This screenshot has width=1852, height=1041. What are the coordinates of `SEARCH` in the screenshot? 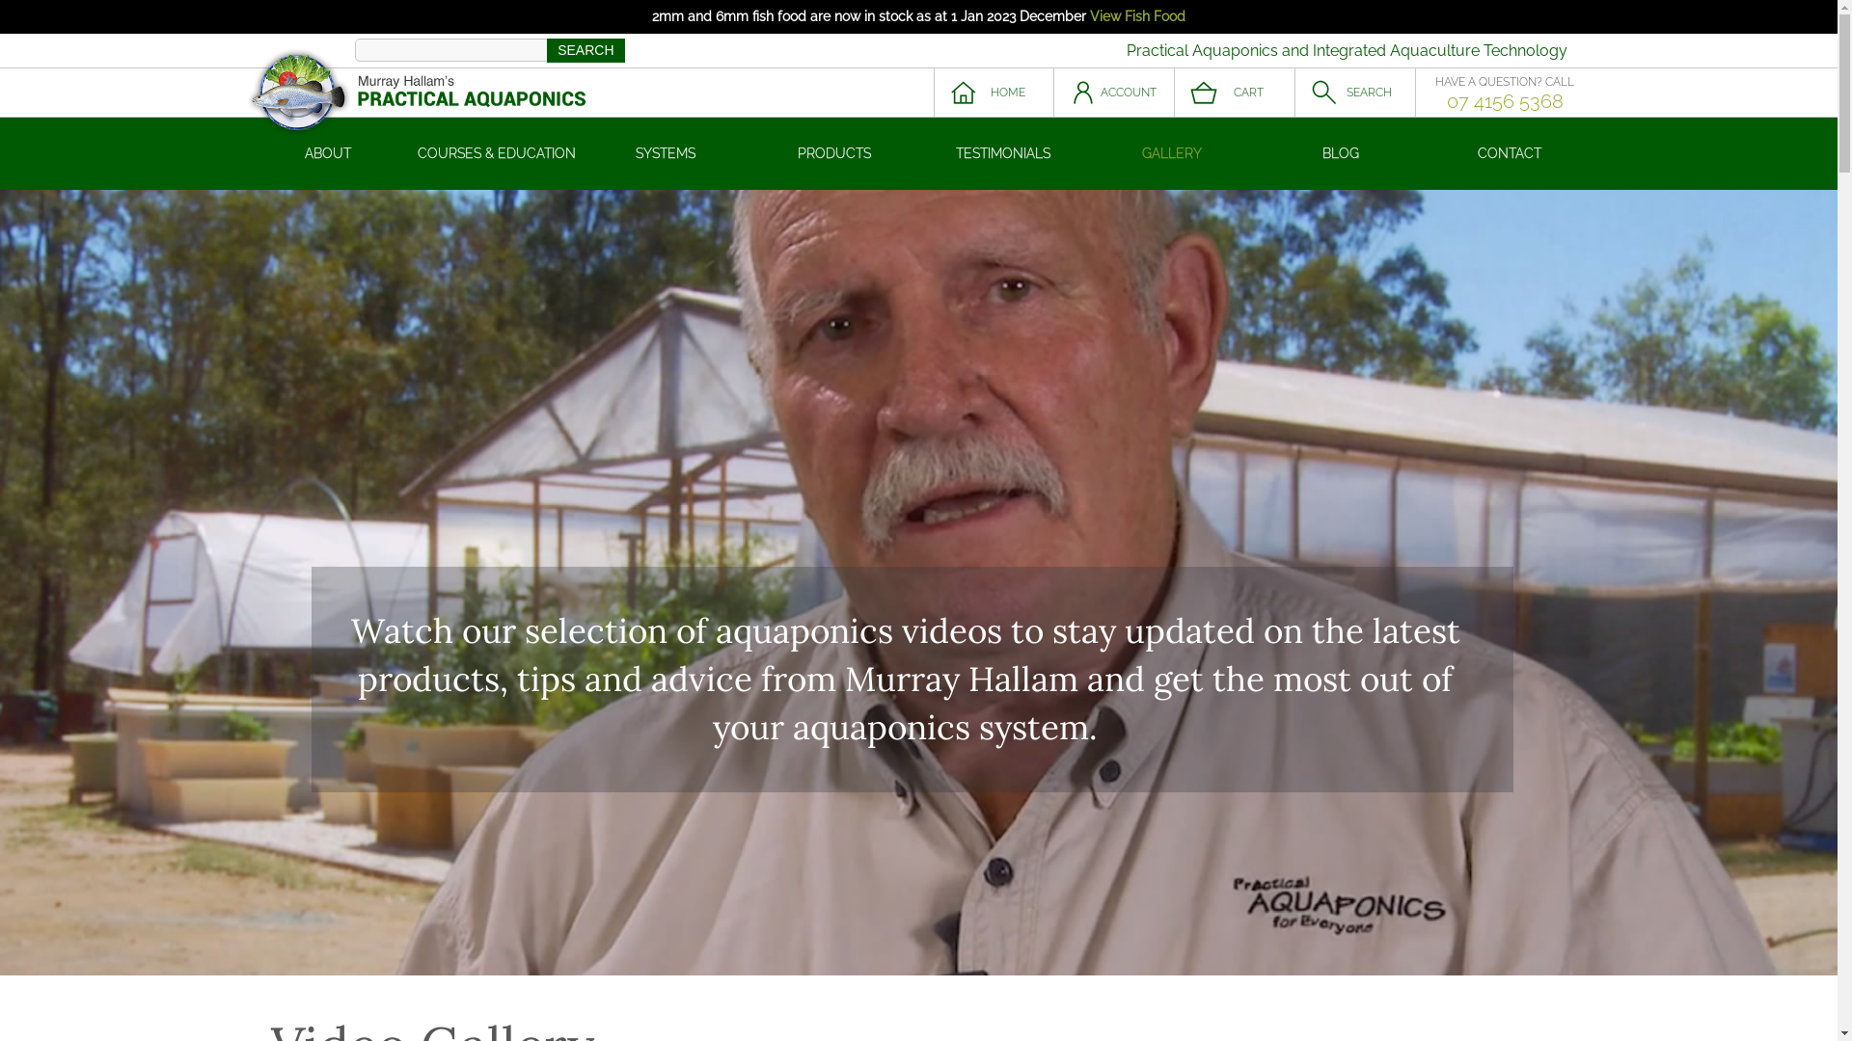 It's located at (1354, 93).